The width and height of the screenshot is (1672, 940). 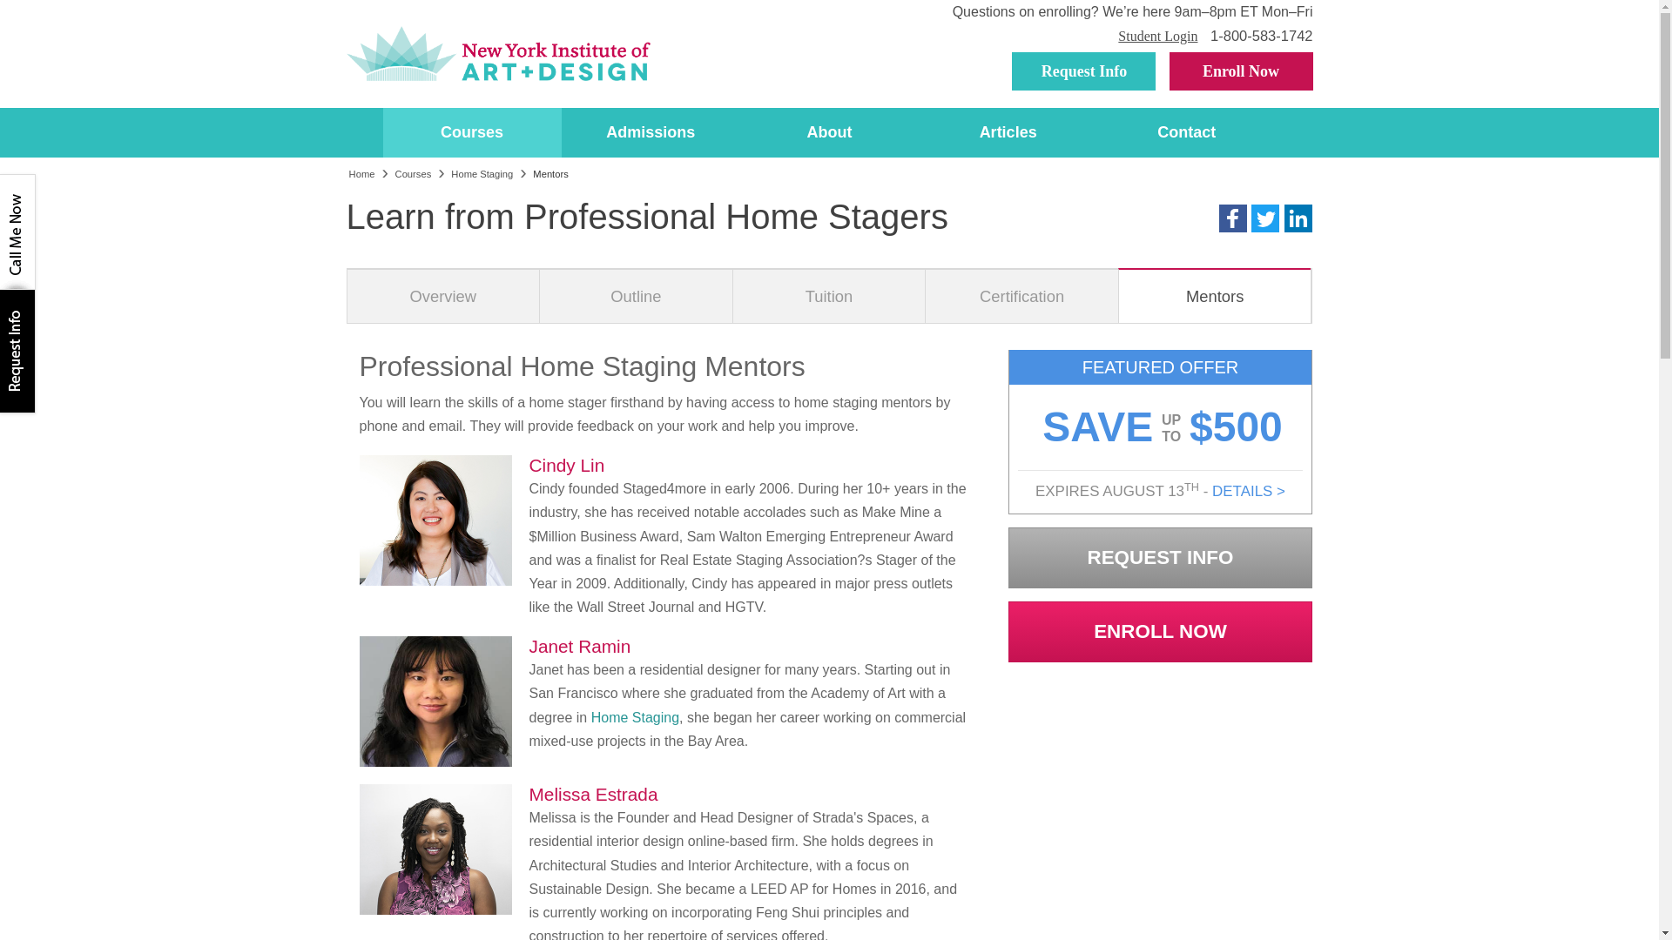 What do you see at coordinates (1240, 71) in the screenshot?
I see `Enroll Now` at bounding box center [1240, 71].